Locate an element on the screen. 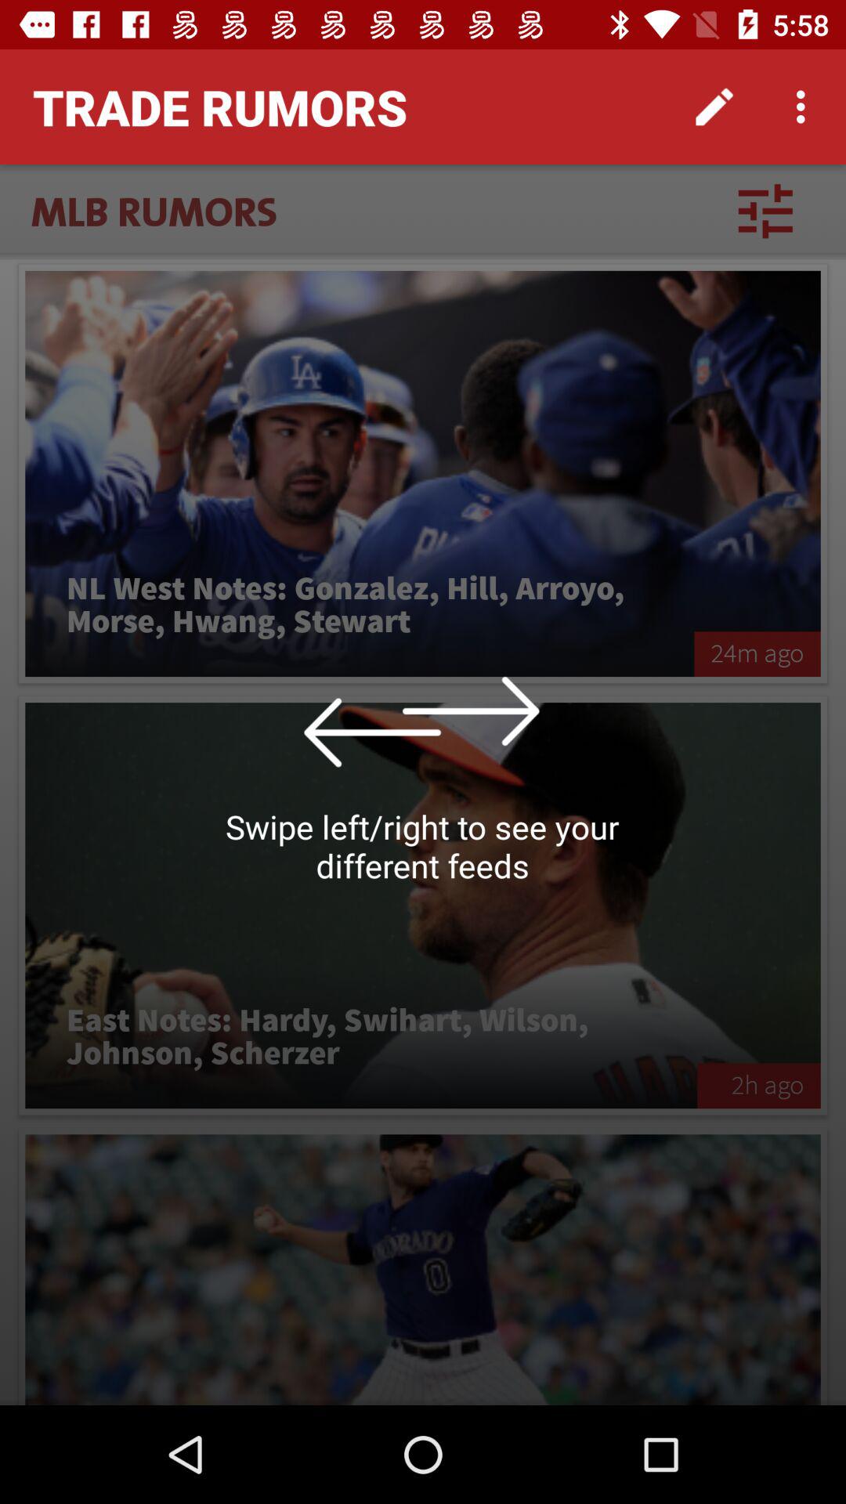 This screenshot has width=846, height=1504. open item at the bottom right corner is located at coordinates (758, 1086).